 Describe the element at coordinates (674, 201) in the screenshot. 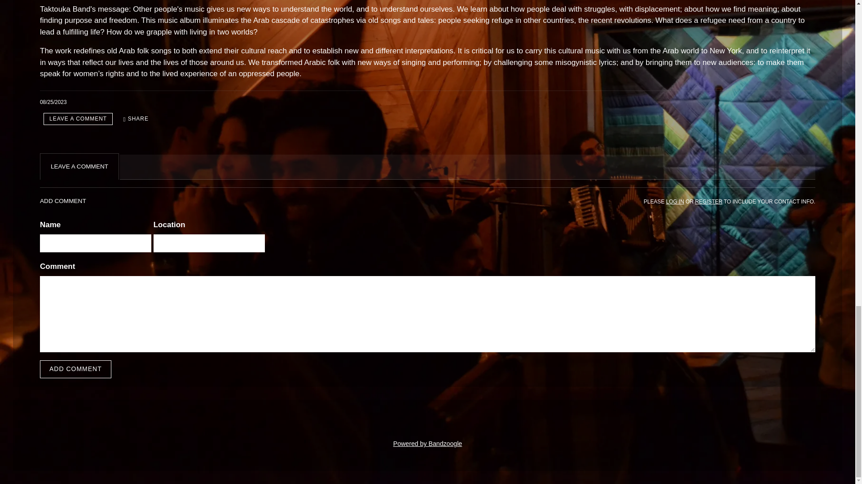

I see `LOG IN` at that location.